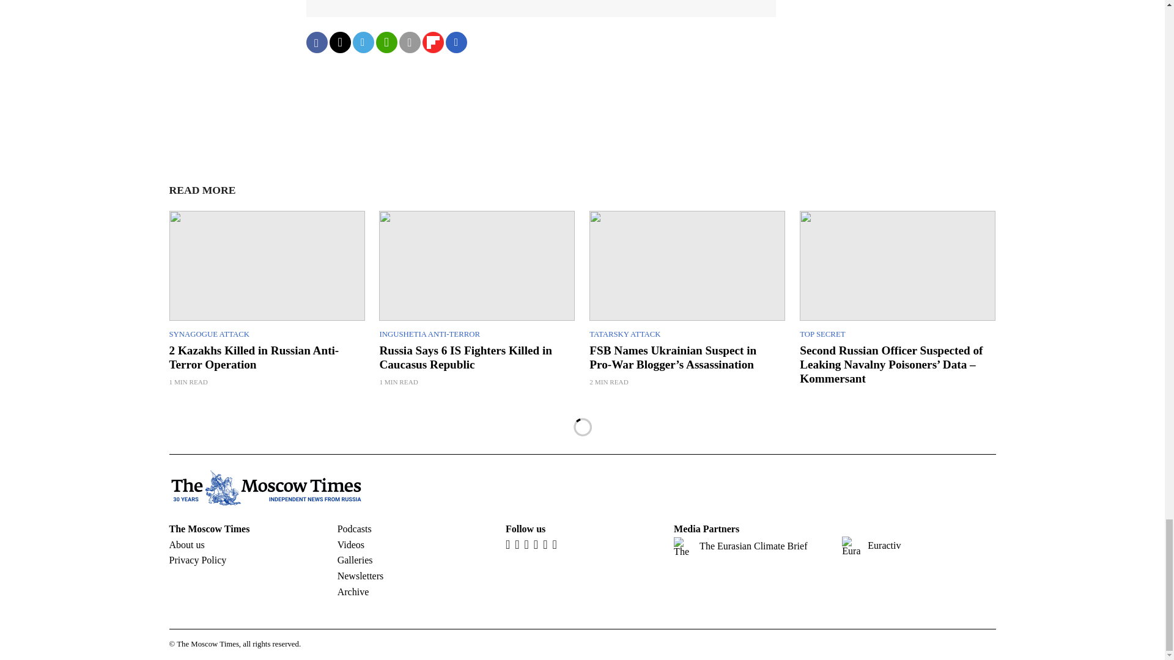  I want to click on Share on Facebook, so click(316, 42).